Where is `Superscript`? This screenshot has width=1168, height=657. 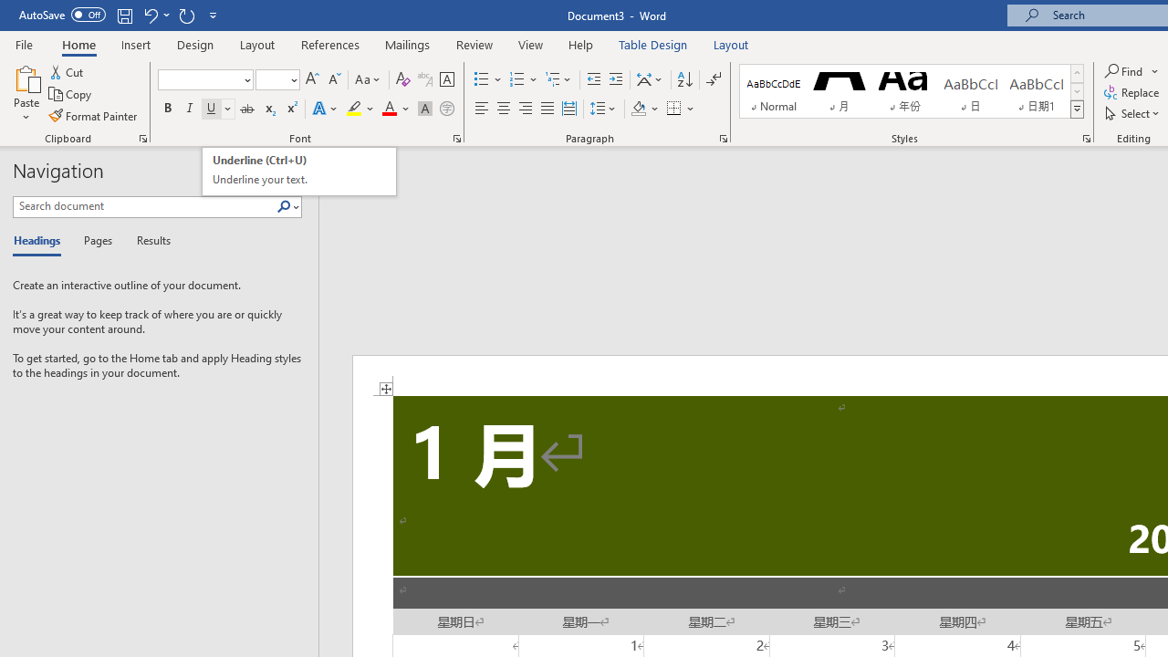
Superscript is located at coordinates (291, 109).